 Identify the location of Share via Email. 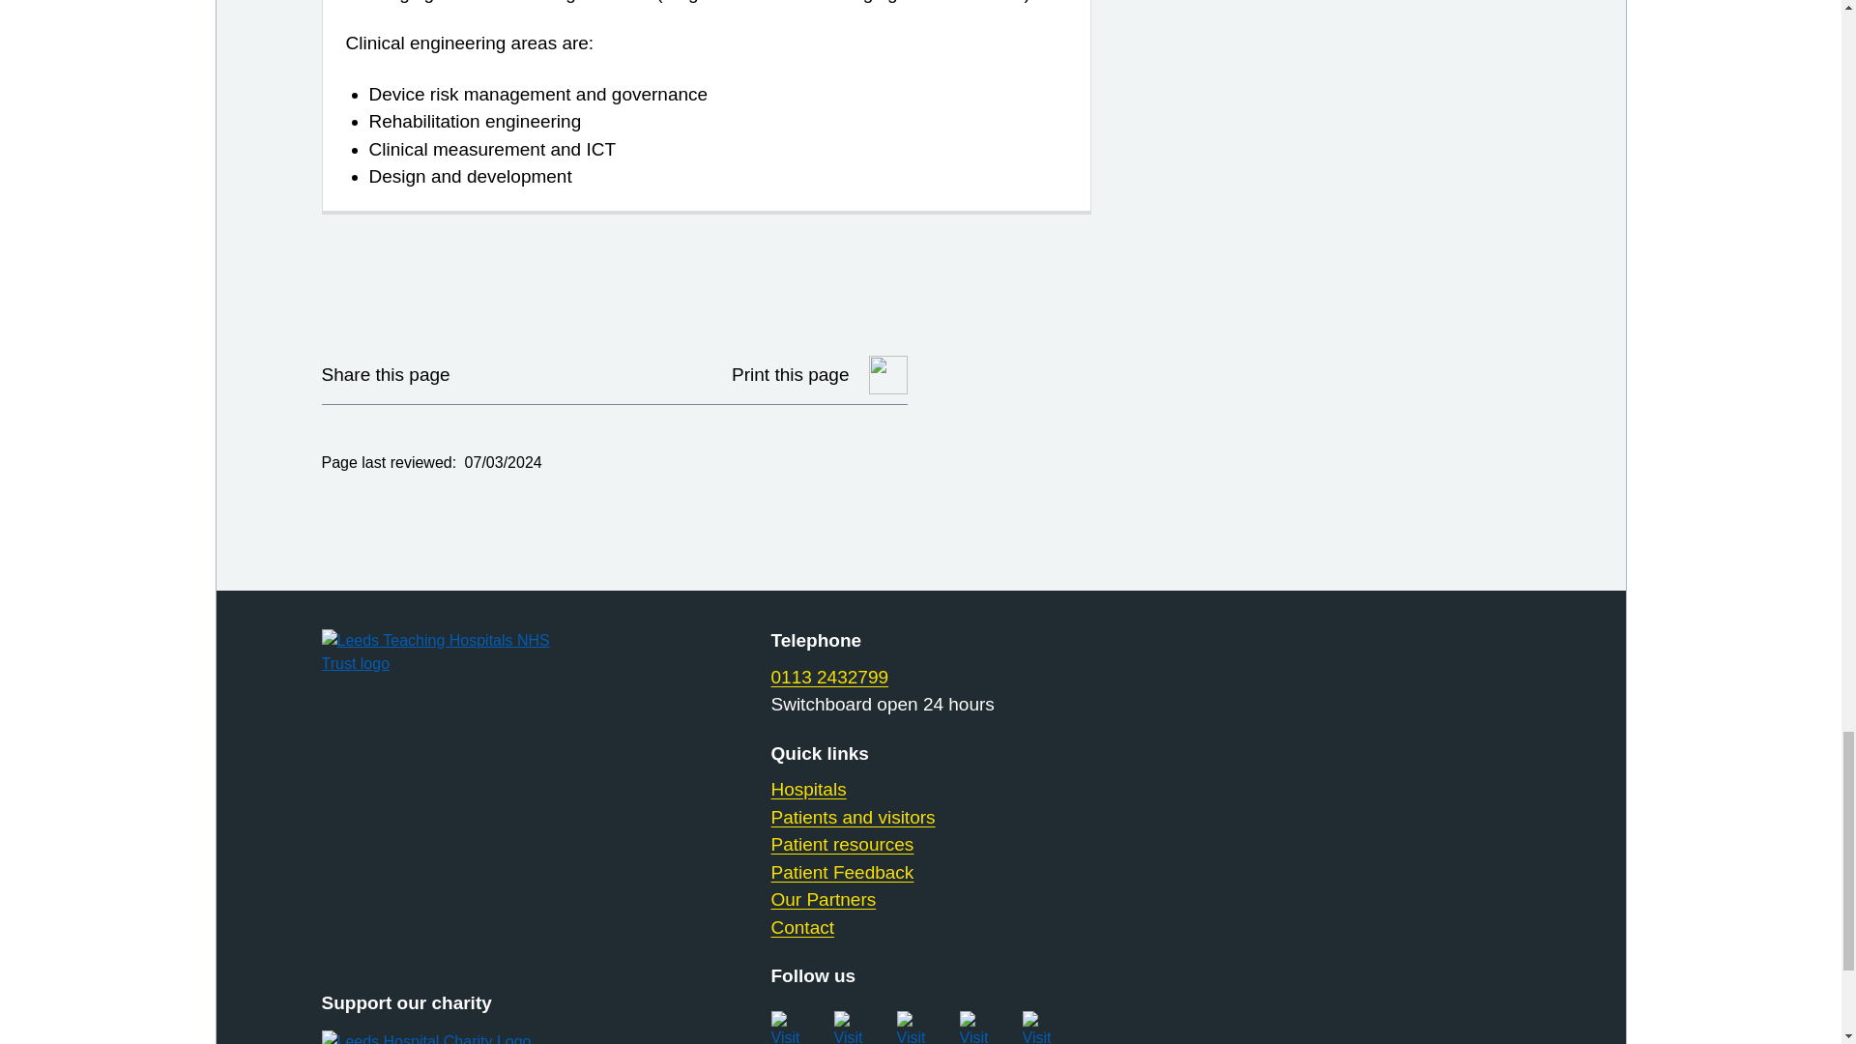
(587, 375).